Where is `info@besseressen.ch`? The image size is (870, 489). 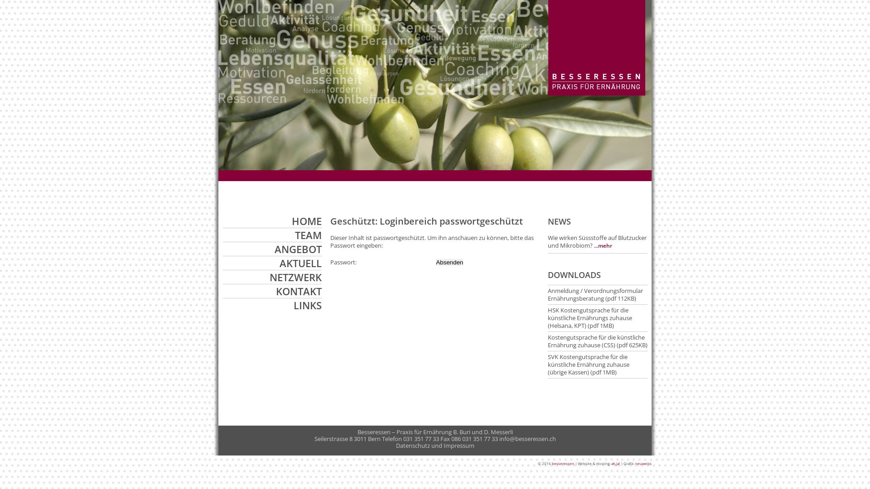 info@besseressen.ch is located at coordinates (527, 439).